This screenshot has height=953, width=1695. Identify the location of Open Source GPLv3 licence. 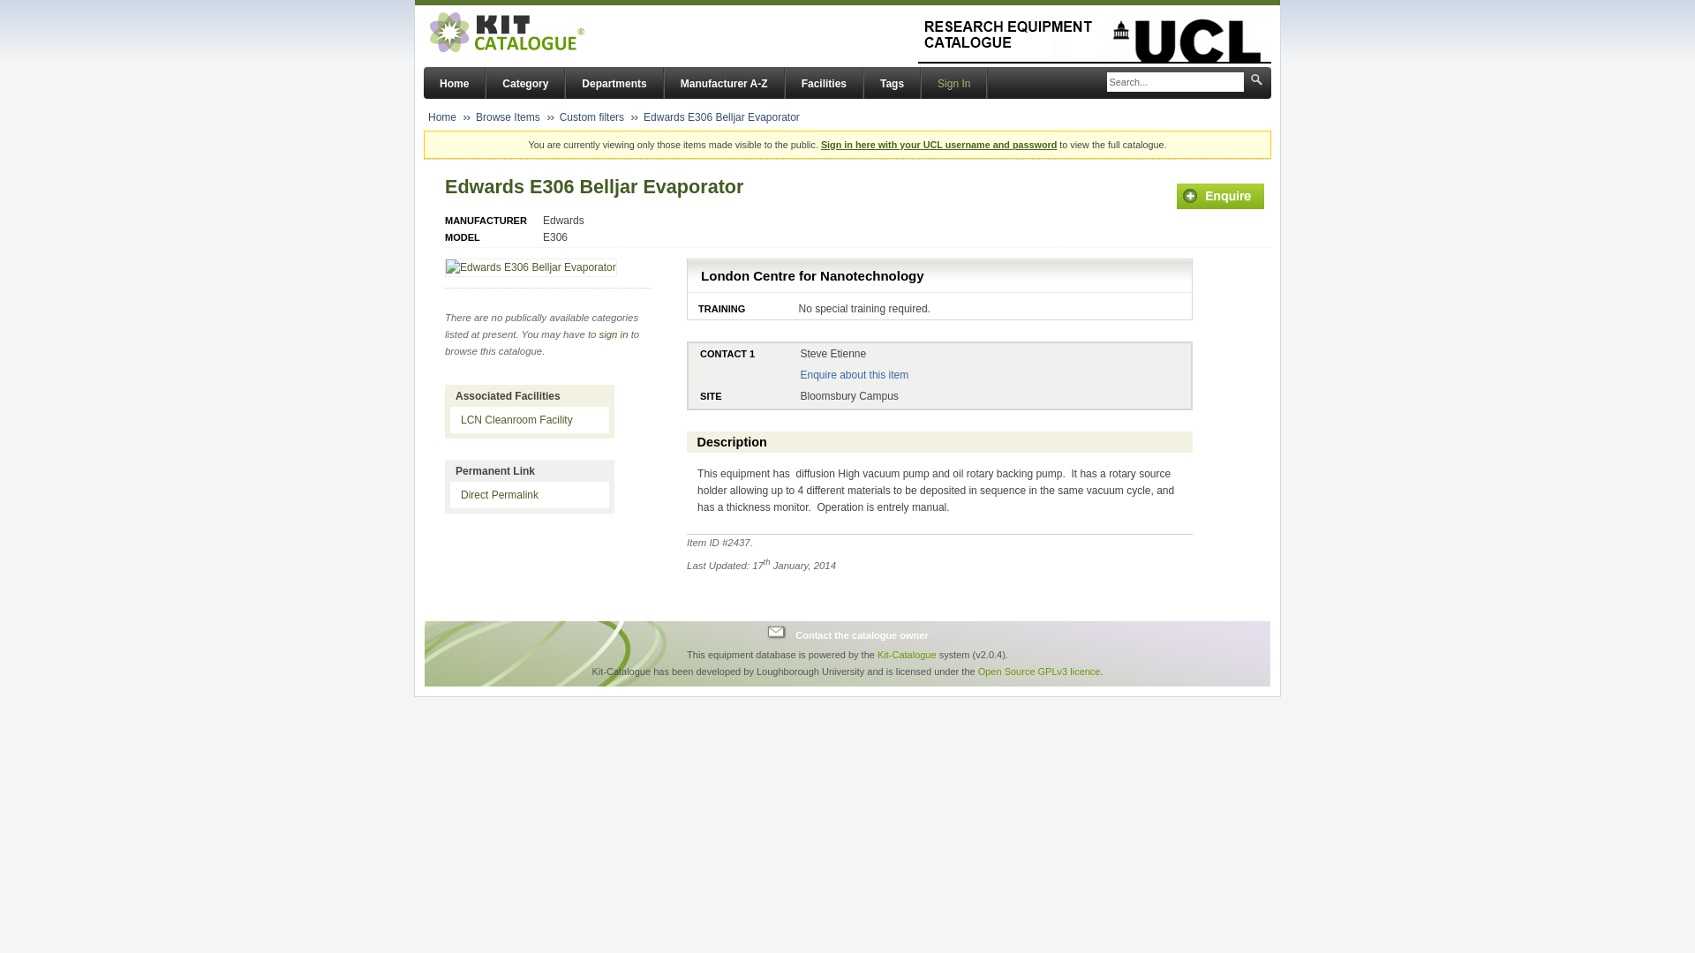
(1038, 671).